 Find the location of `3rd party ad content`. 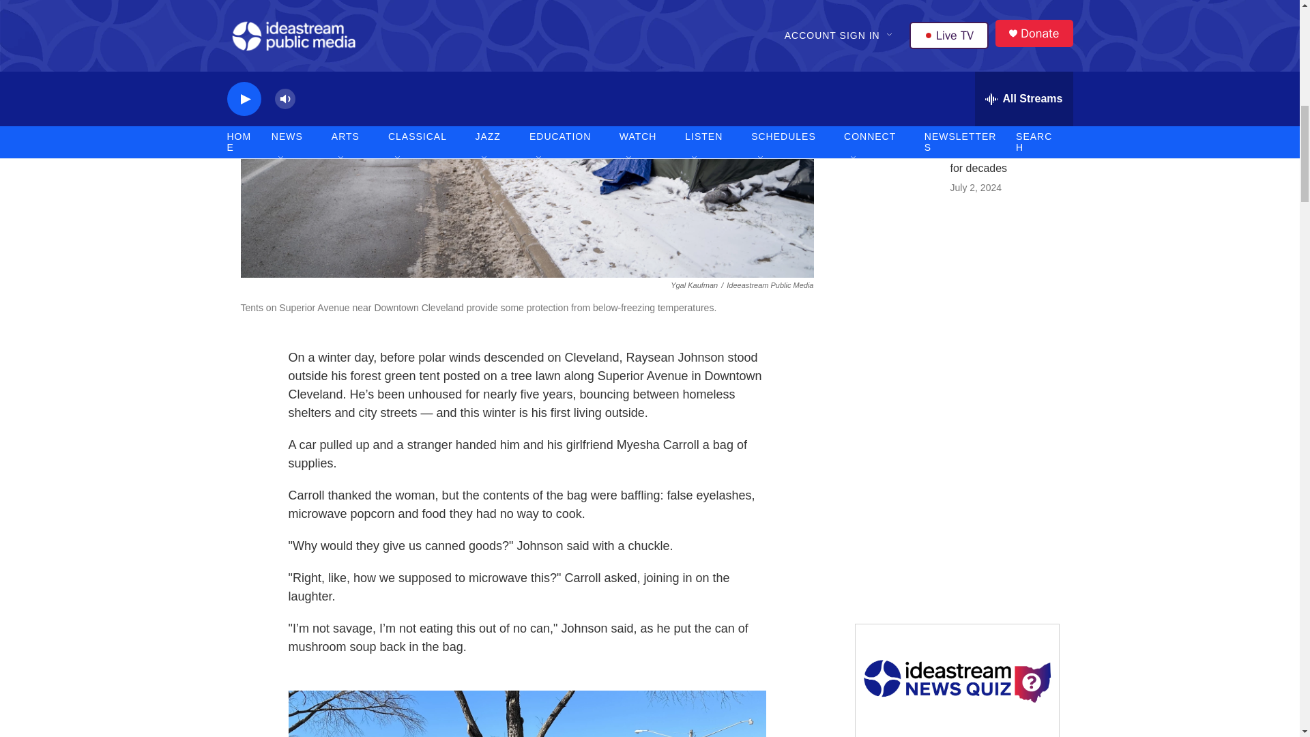

3rd party ad content is located at coordinates (956, 313).